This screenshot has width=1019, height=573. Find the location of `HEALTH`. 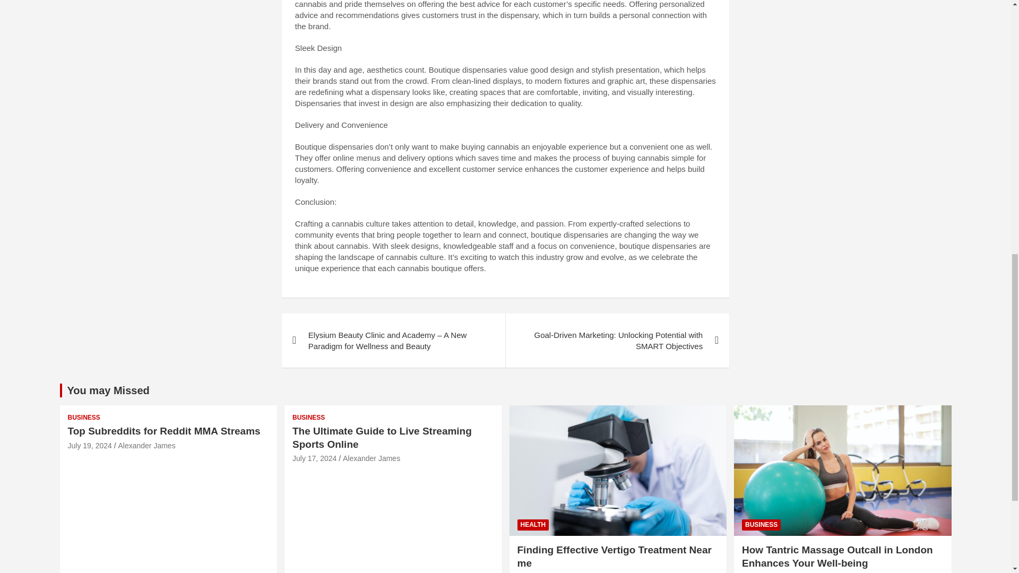

HEALTH is located at coordinates (533, 525).